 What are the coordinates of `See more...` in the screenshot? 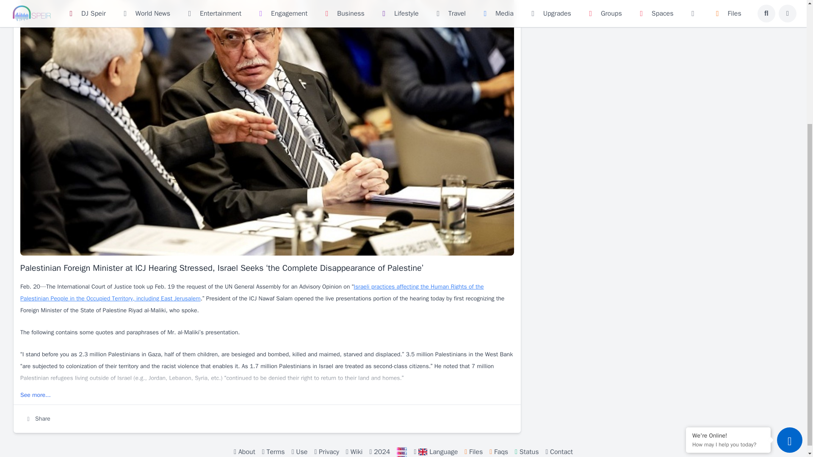 It's located at (36, 394).